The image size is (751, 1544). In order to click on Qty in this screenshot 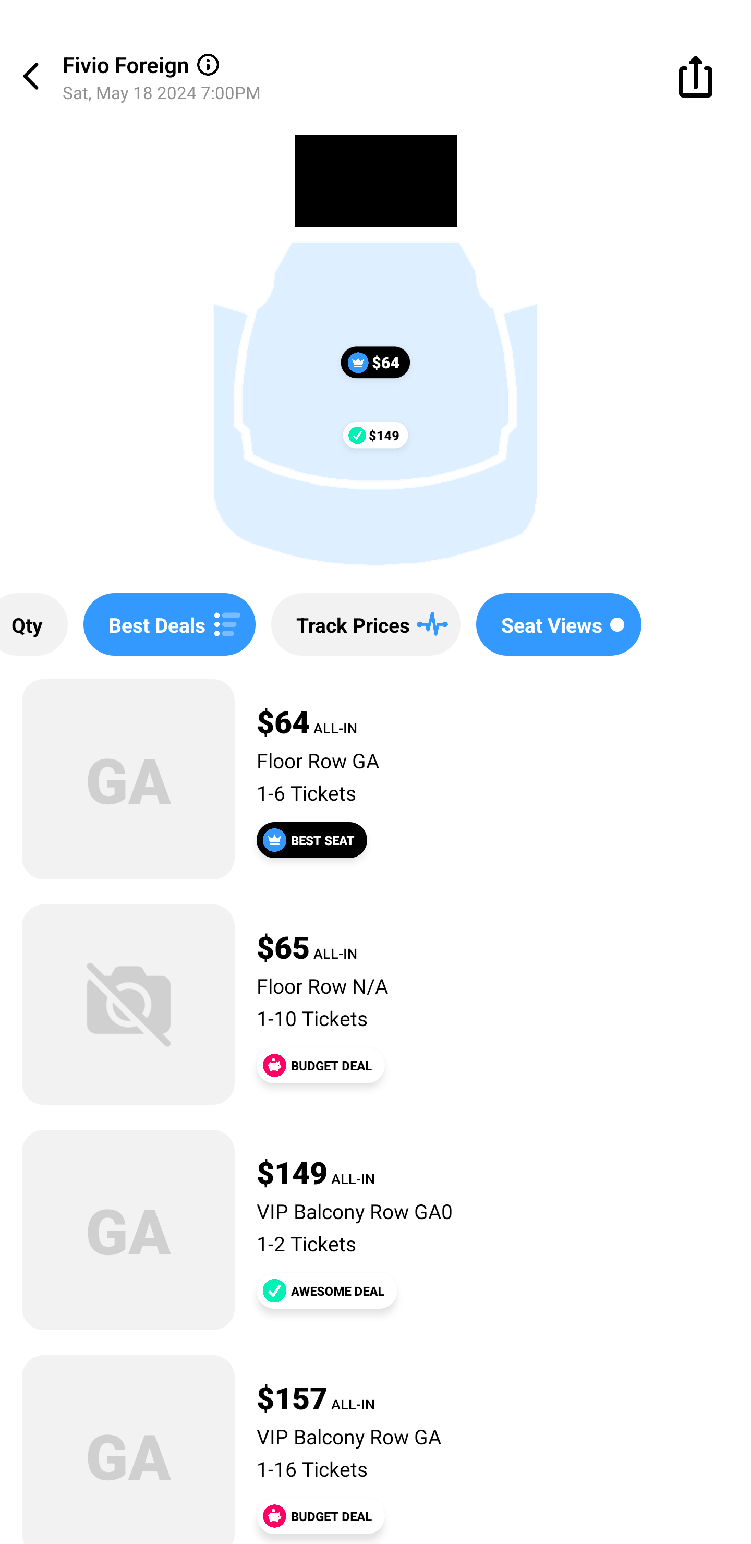, I will do `click(33, 624)`.